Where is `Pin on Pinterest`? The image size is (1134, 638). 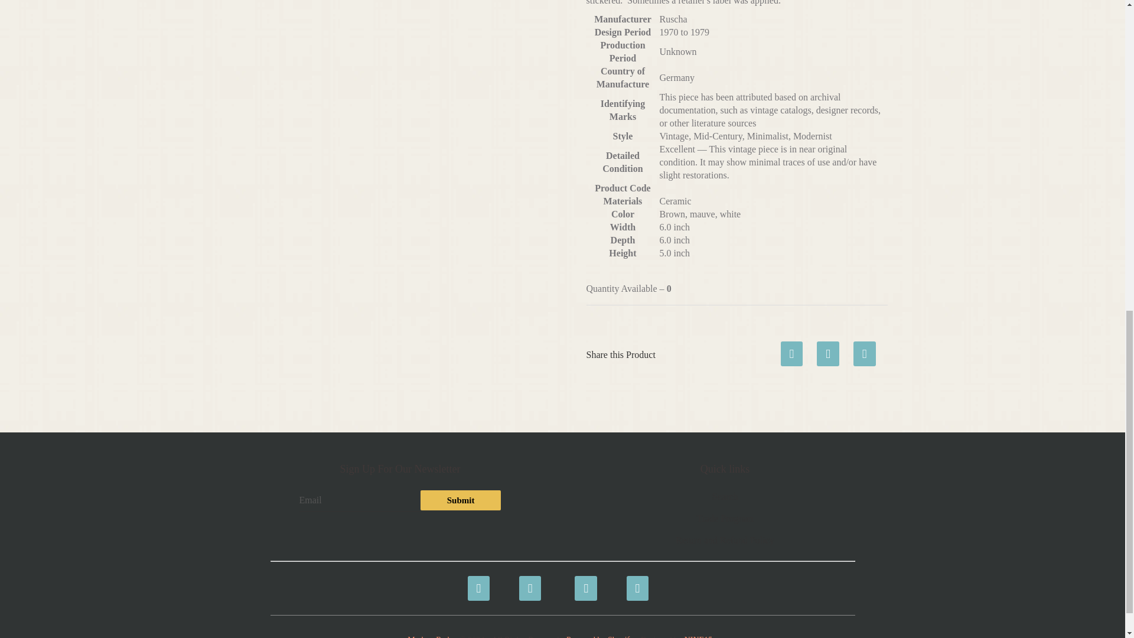
Pin on Pinterest is located at coordinates (865, 350).